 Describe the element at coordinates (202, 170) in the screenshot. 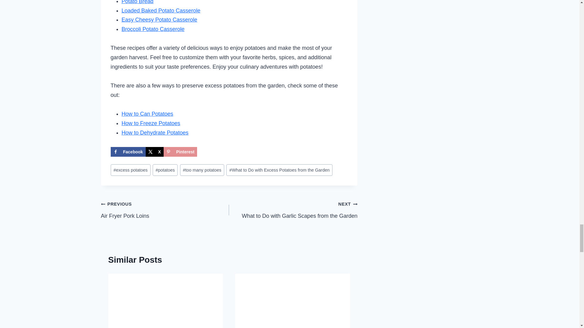

I see `too many potatoes` at that location.